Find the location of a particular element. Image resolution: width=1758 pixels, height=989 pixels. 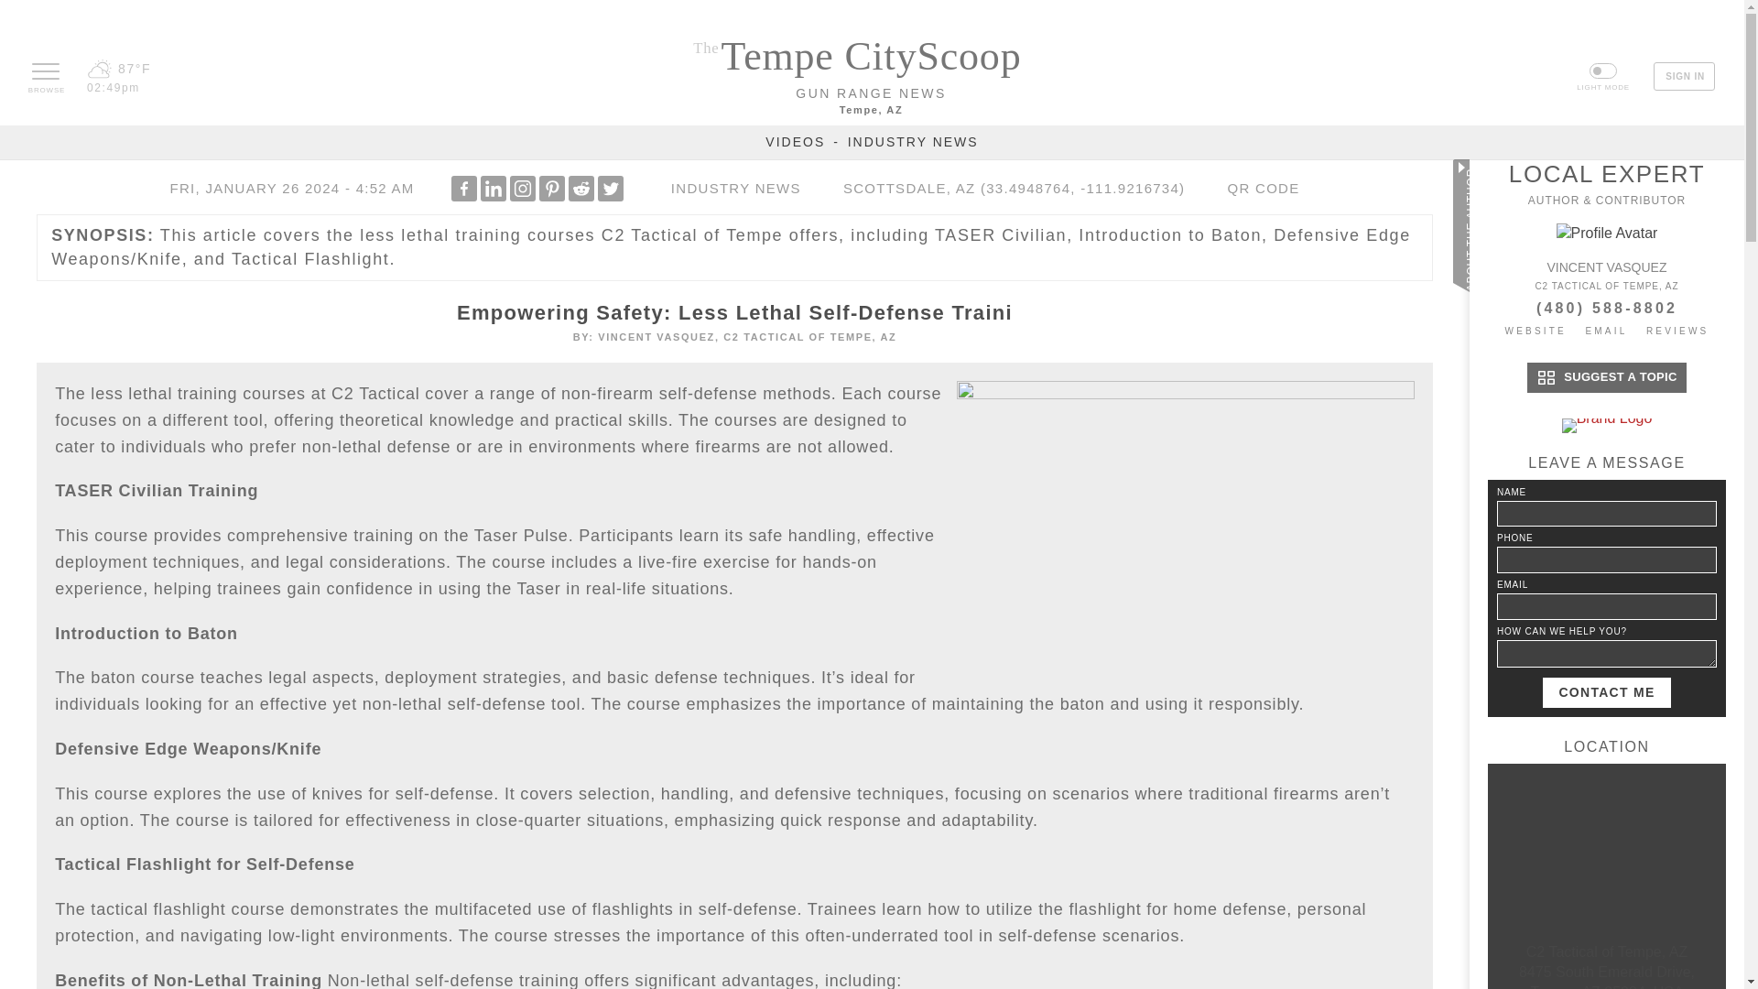

Facebook is located at coordinates (463, 189).